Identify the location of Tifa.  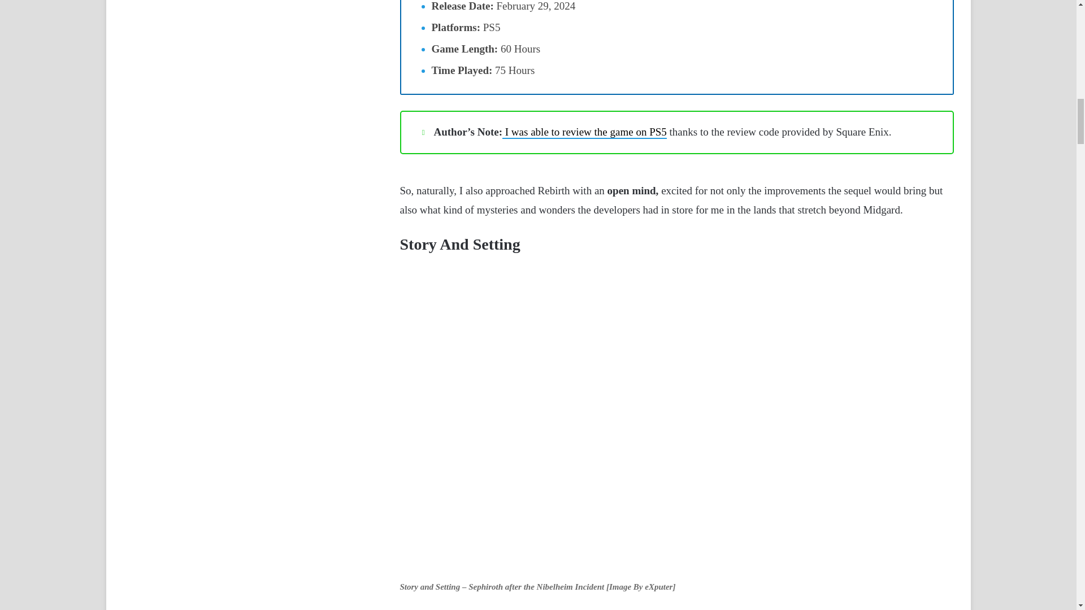
(698, 609).